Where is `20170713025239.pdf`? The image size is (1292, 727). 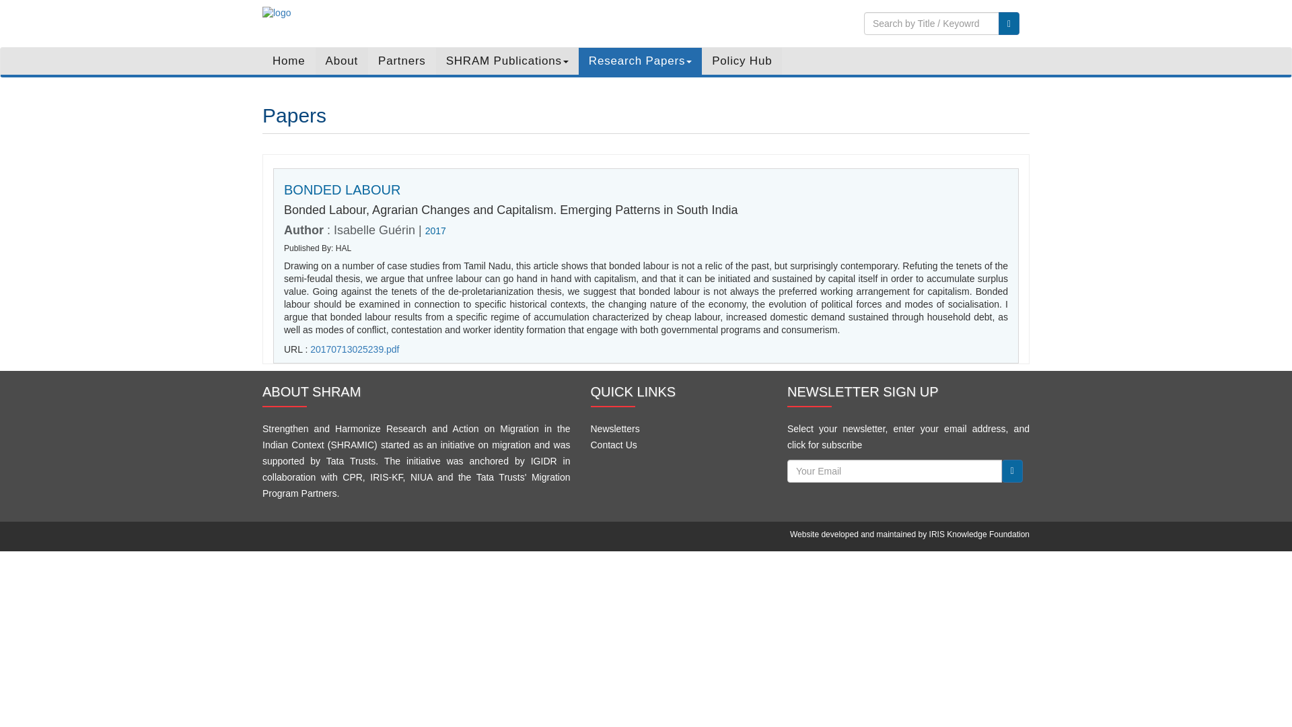
20170713025239.pdf is located at coordinates (354, 349).